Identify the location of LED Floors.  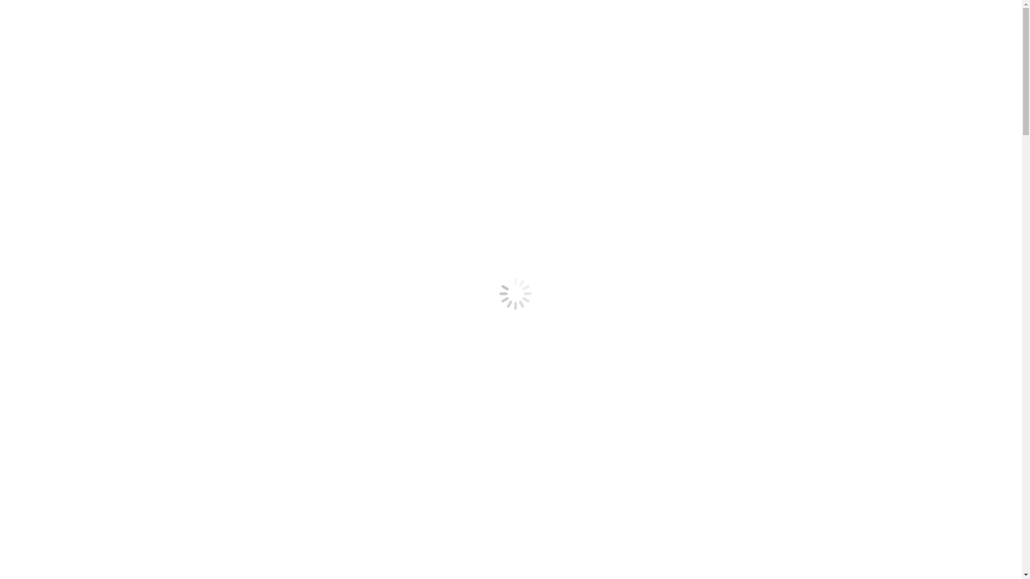
(68, 240).